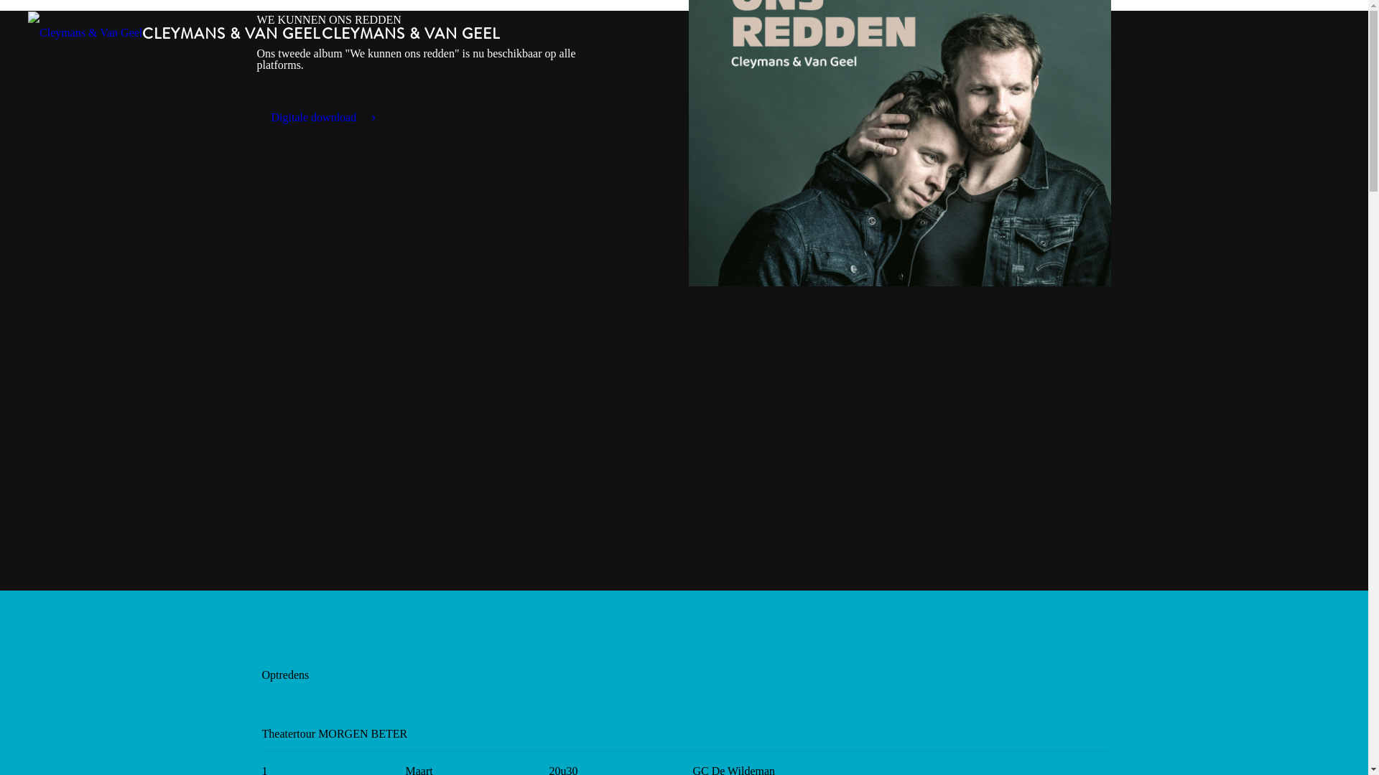 Image resolution: width=1379 pixels, height=775 pixels. I want to click on Digitale download, so click(325, 118).